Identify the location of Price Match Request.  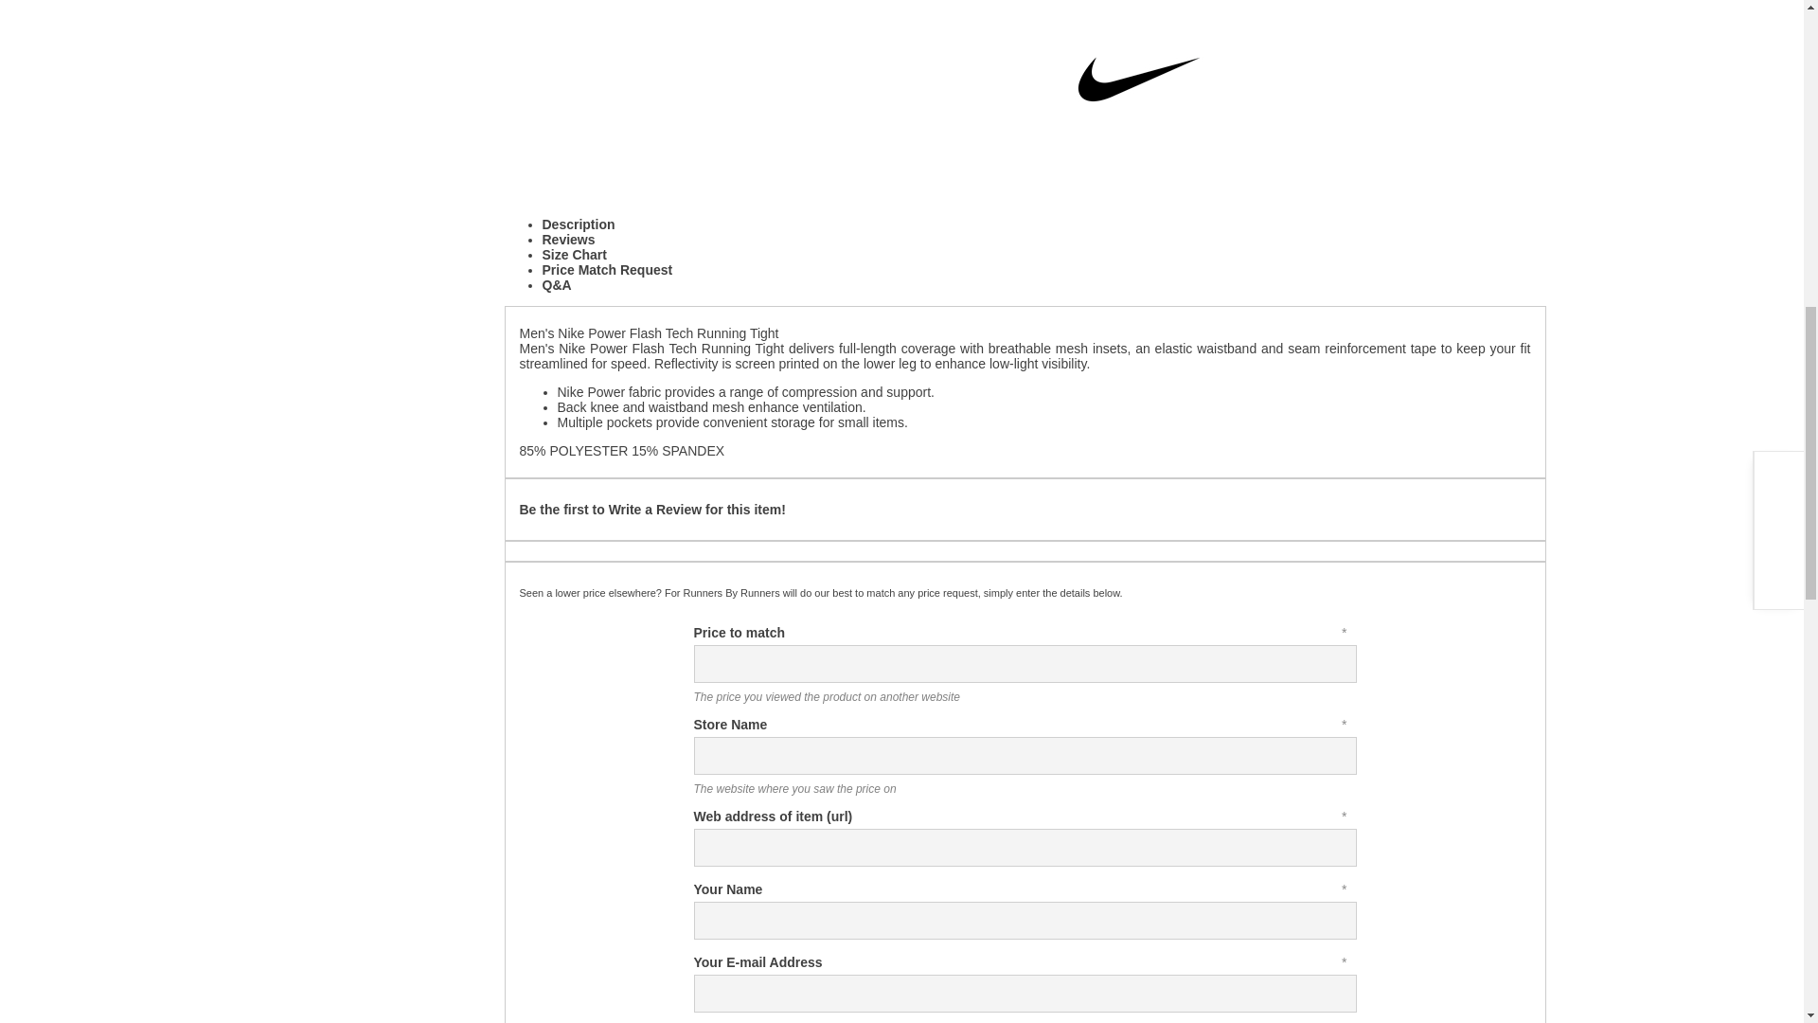
(607, 269).